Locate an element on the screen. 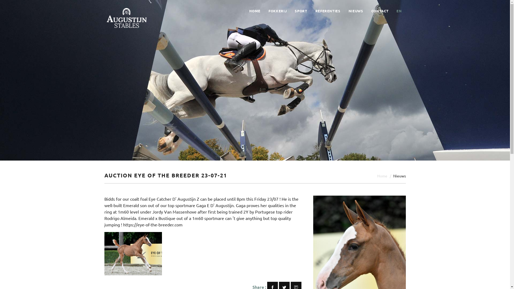 The image size is (514, 289). NIEUWS is located at coordinates (356, 11).